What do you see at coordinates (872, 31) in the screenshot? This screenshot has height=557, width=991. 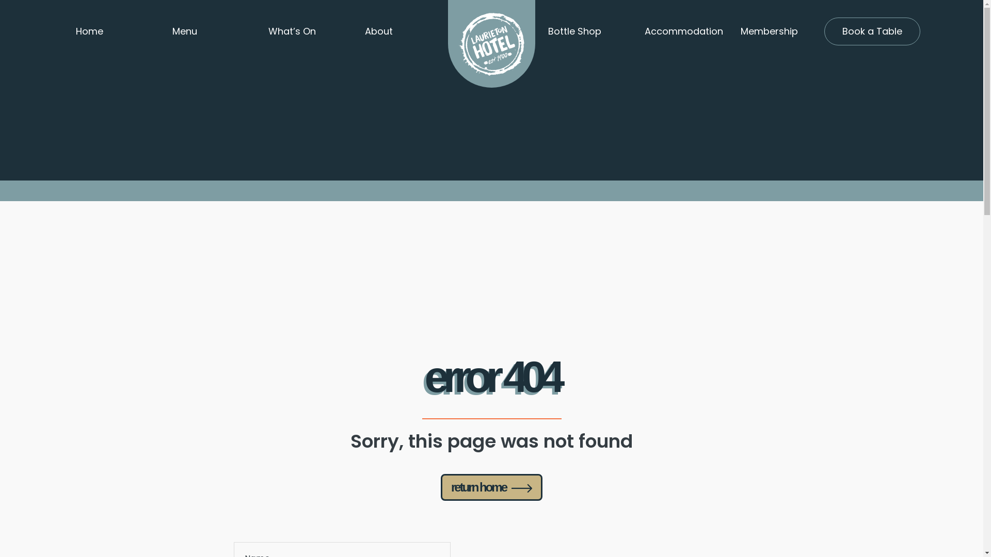 I see `Book a Table` at bounding box center [872, 31].